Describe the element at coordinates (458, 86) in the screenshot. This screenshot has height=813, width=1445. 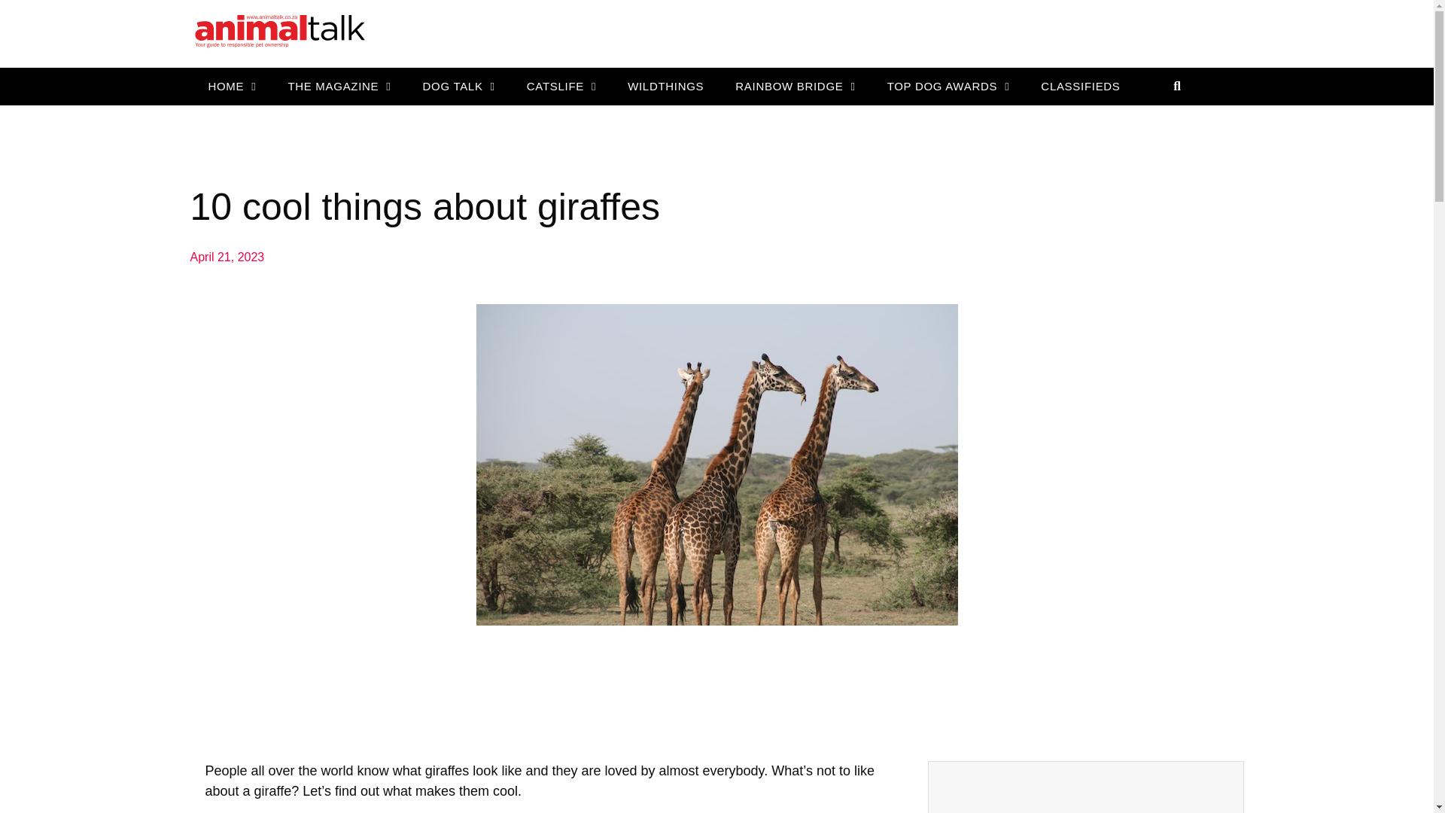
I see `DOG TALK` at that location.